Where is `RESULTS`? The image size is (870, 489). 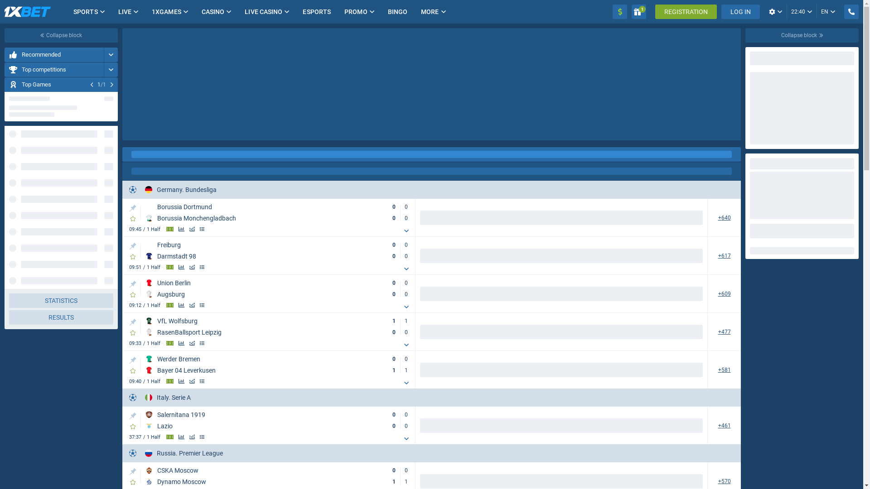
RESULTS is located at coordinates (61, 317).